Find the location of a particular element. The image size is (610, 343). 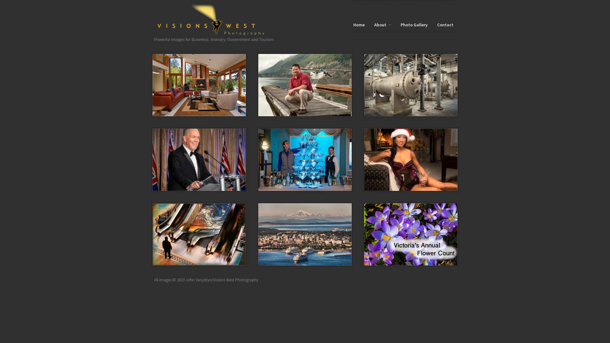

Contact is located at coordinates (445, 25).